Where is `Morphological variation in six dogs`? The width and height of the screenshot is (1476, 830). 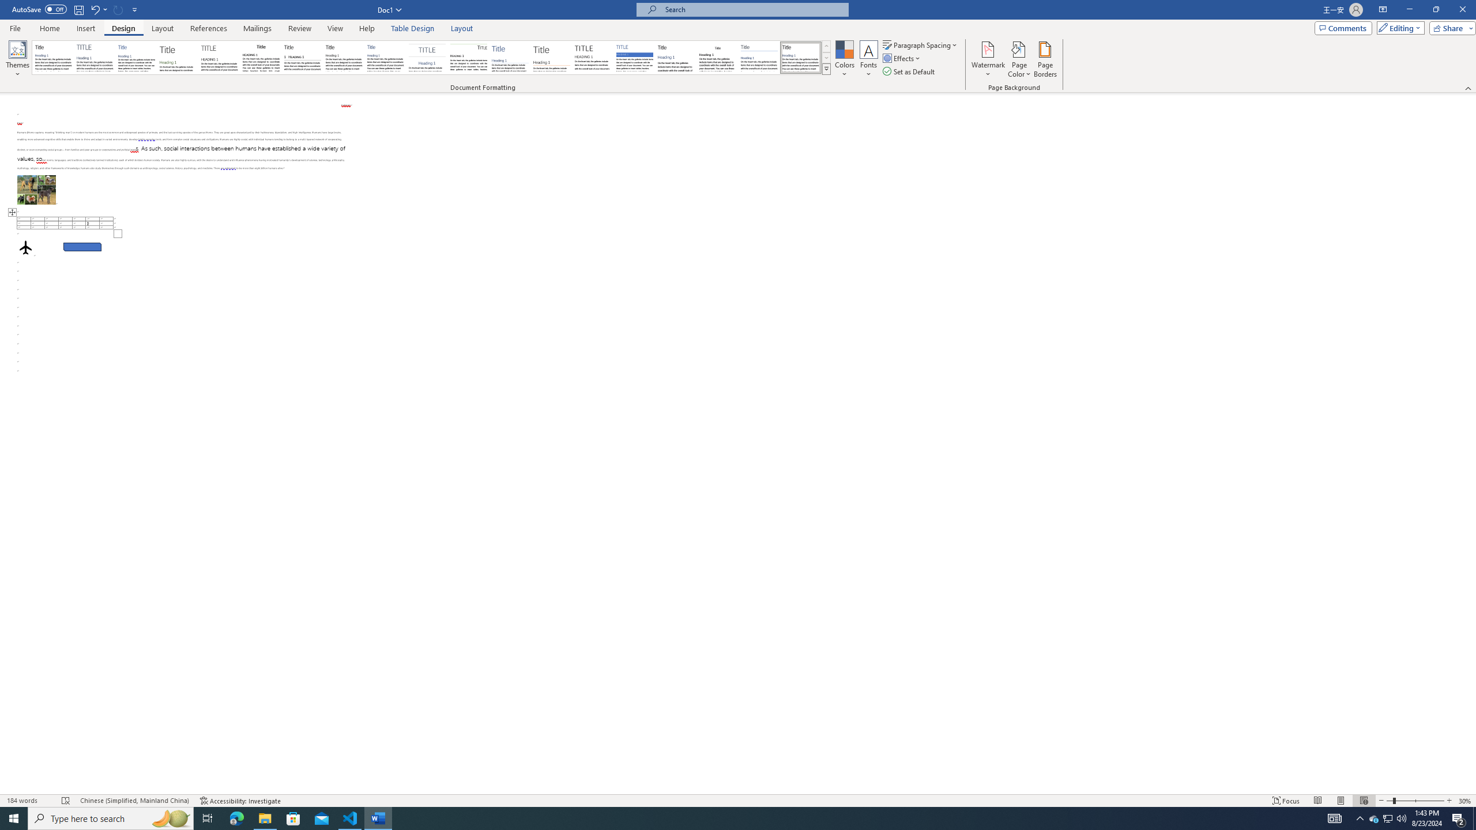
Morphological variation in six dogs is located at coordinates (37, 190).